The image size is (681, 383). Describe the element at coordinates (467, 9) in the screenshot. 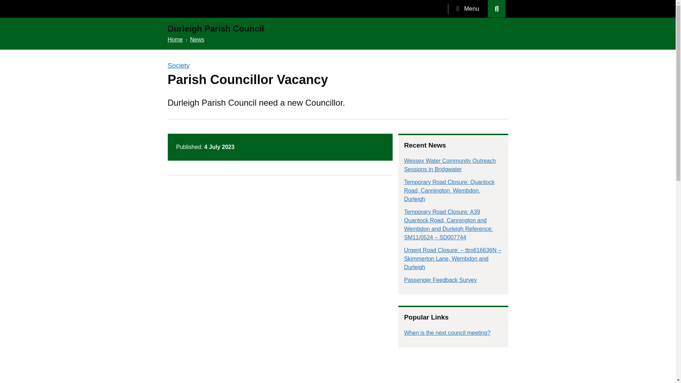

I see `Menu` at that location.